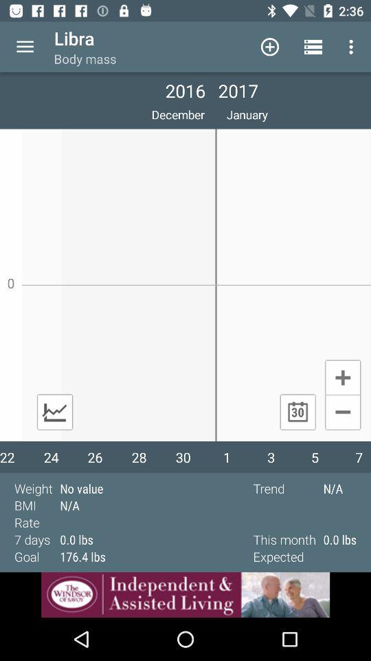 Image resolution: width=371 pixels, height=661 pixels. What do you see at coordinates (185, 595) in the screenshot?
I see `go to advertisement site` at bounding box center [185, 595].